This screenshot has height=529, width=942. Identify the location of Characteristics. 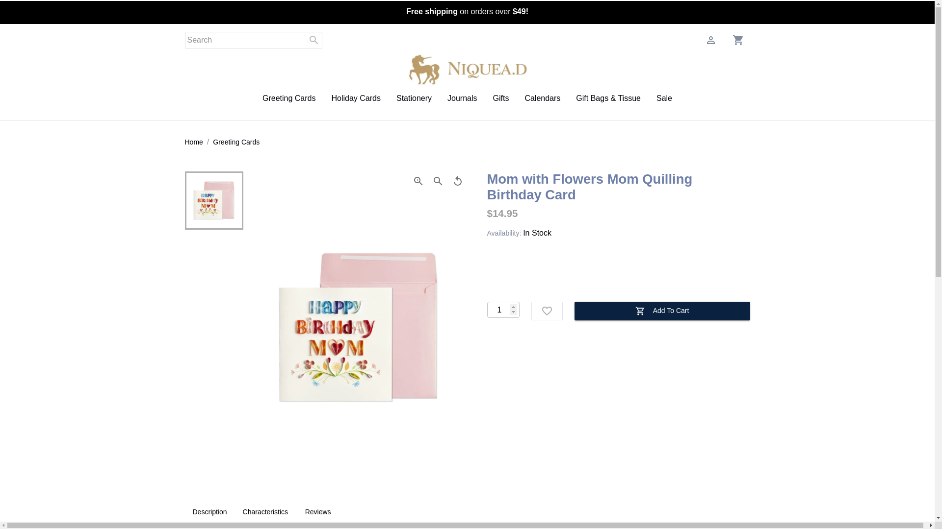
(193, 142).